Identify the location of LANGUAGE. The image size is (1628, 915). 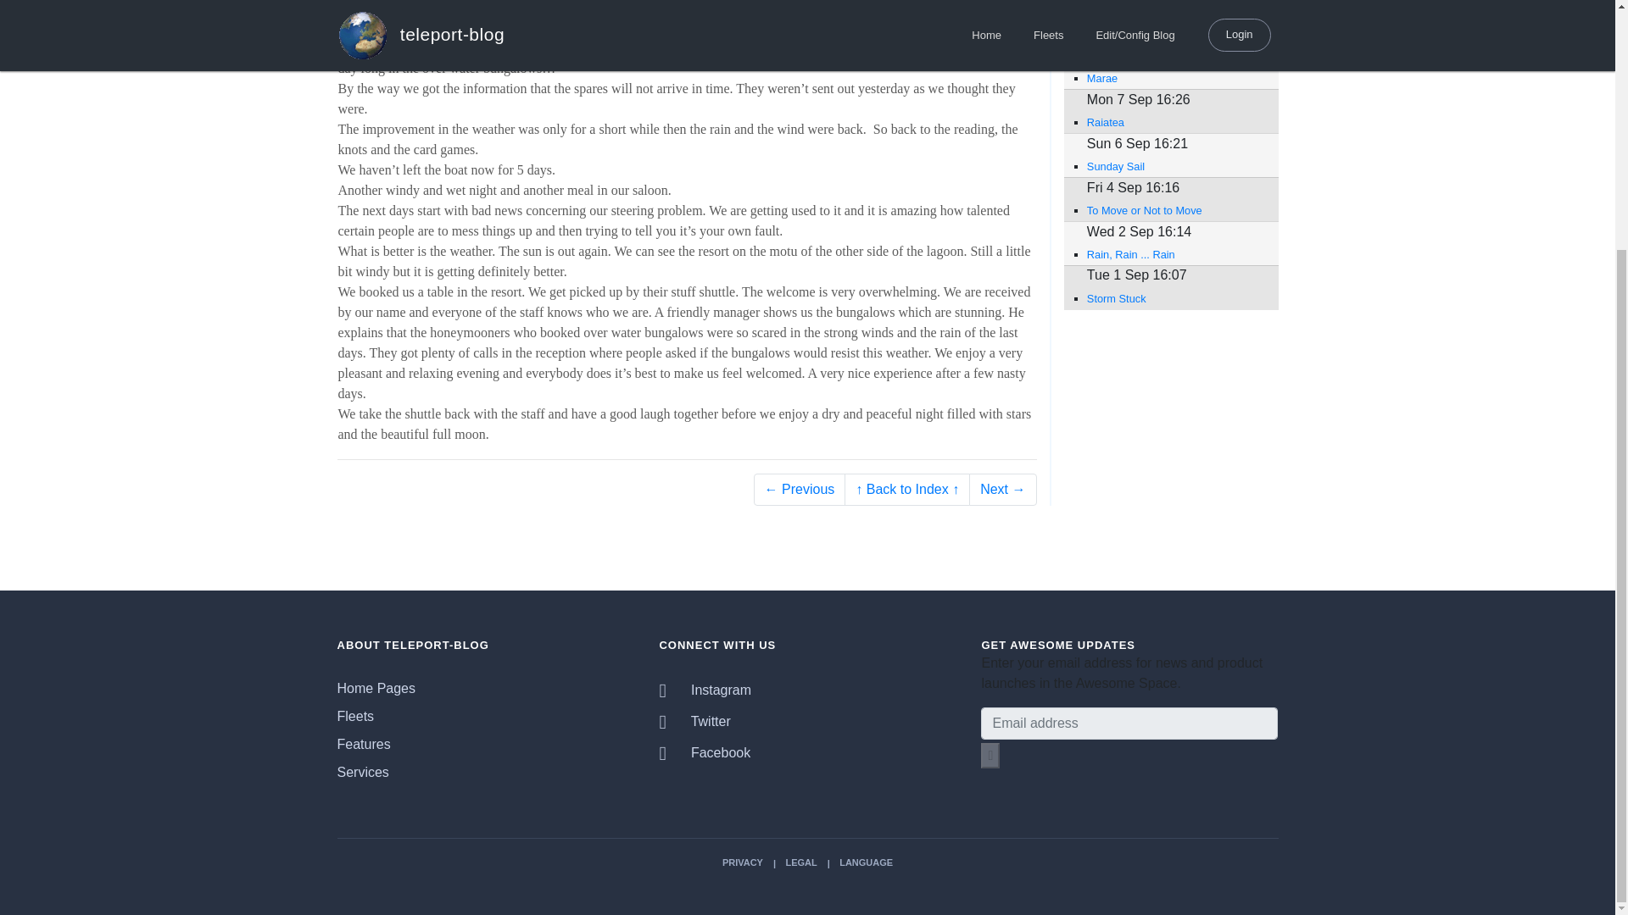
(866, 862).